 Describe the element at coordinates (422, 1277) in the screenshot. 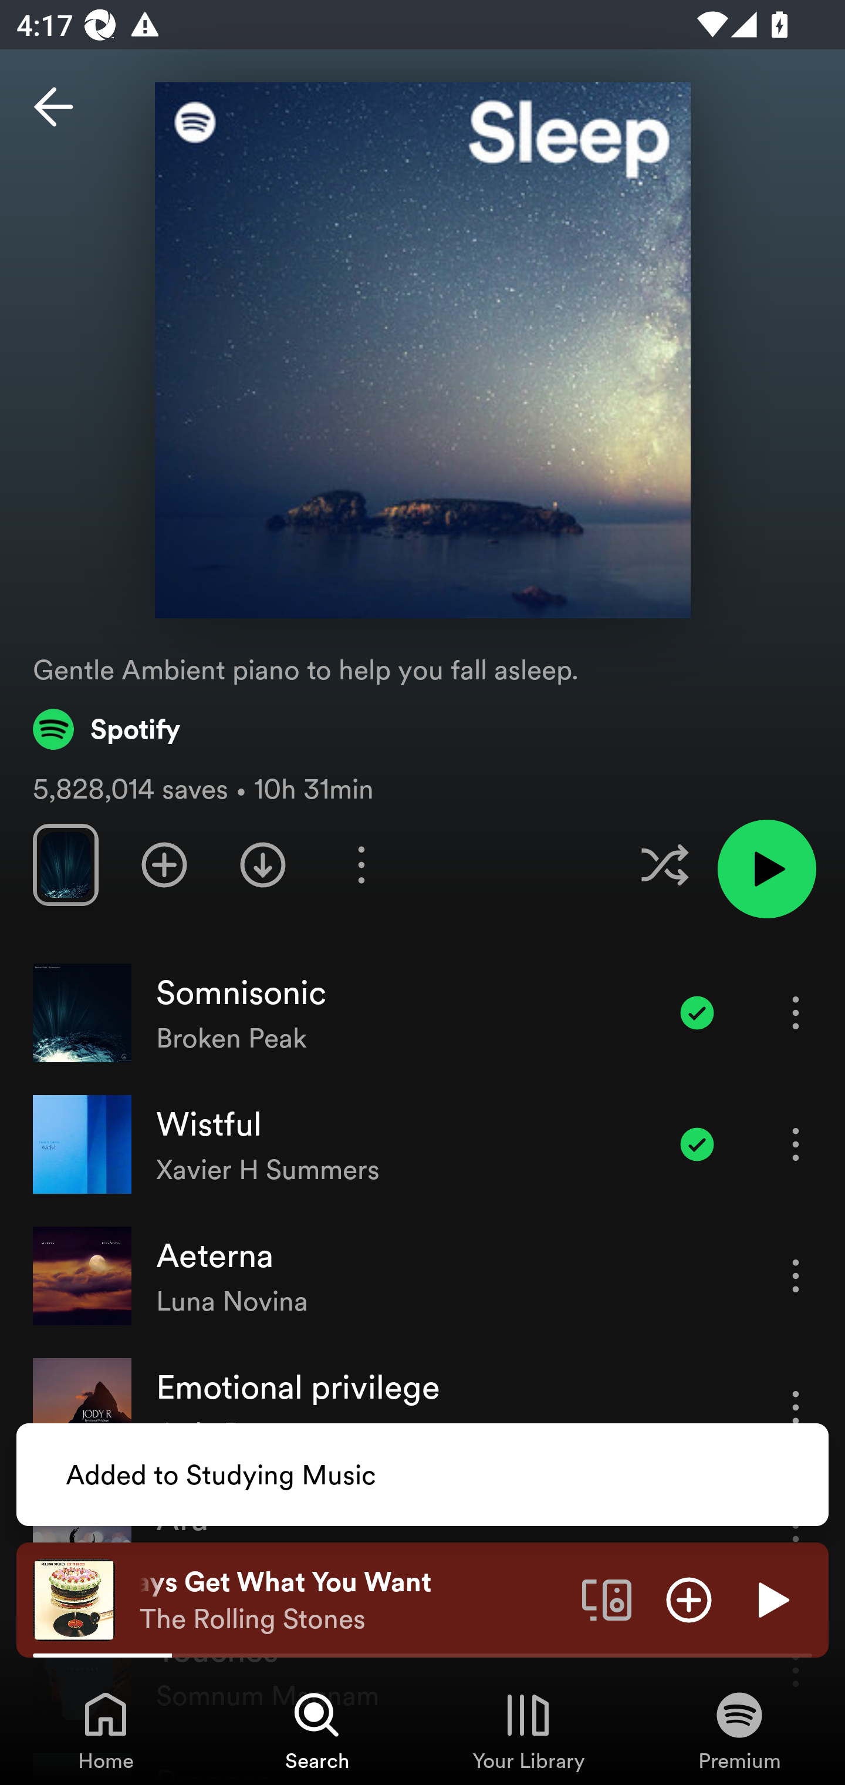

I see `Aeterna Luna Novina More options for song Aeterna` at that location.